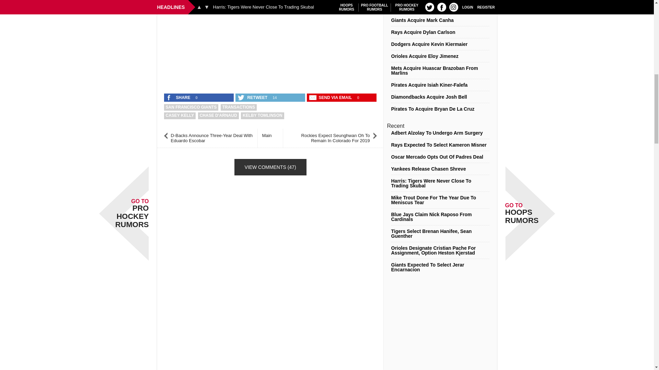  What do you see at coordinates (253, 98) in the screenshot?
I see `Retweet 'Giants Outright Five Players' on Twitter` at bounding box center [253, 98].